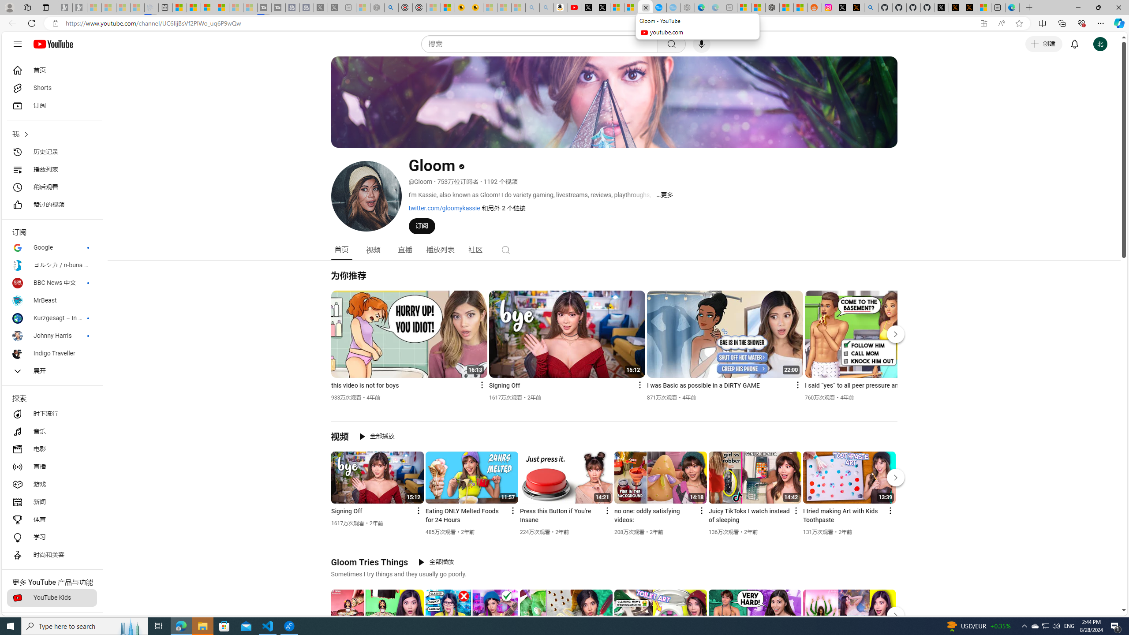  Describe the element at coordinates (370, 562) in the screenshot. I see `Gloom Tries Things` at that location.